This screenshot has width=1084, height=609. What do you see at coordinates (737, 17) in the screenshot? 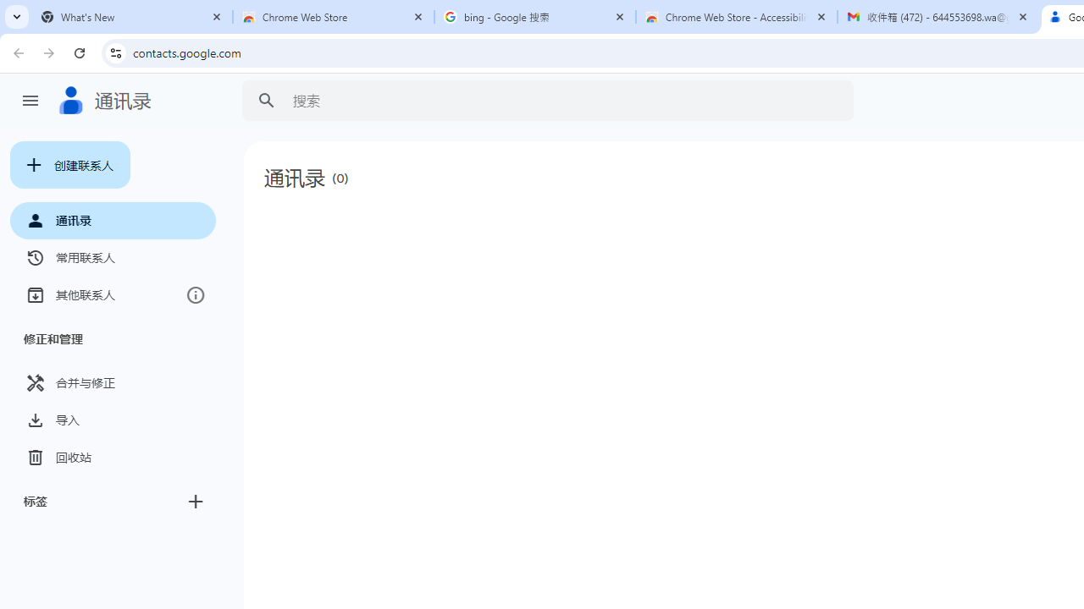
I see `Chrome Web Store - Accessibility` at bounding box center [737, 17].